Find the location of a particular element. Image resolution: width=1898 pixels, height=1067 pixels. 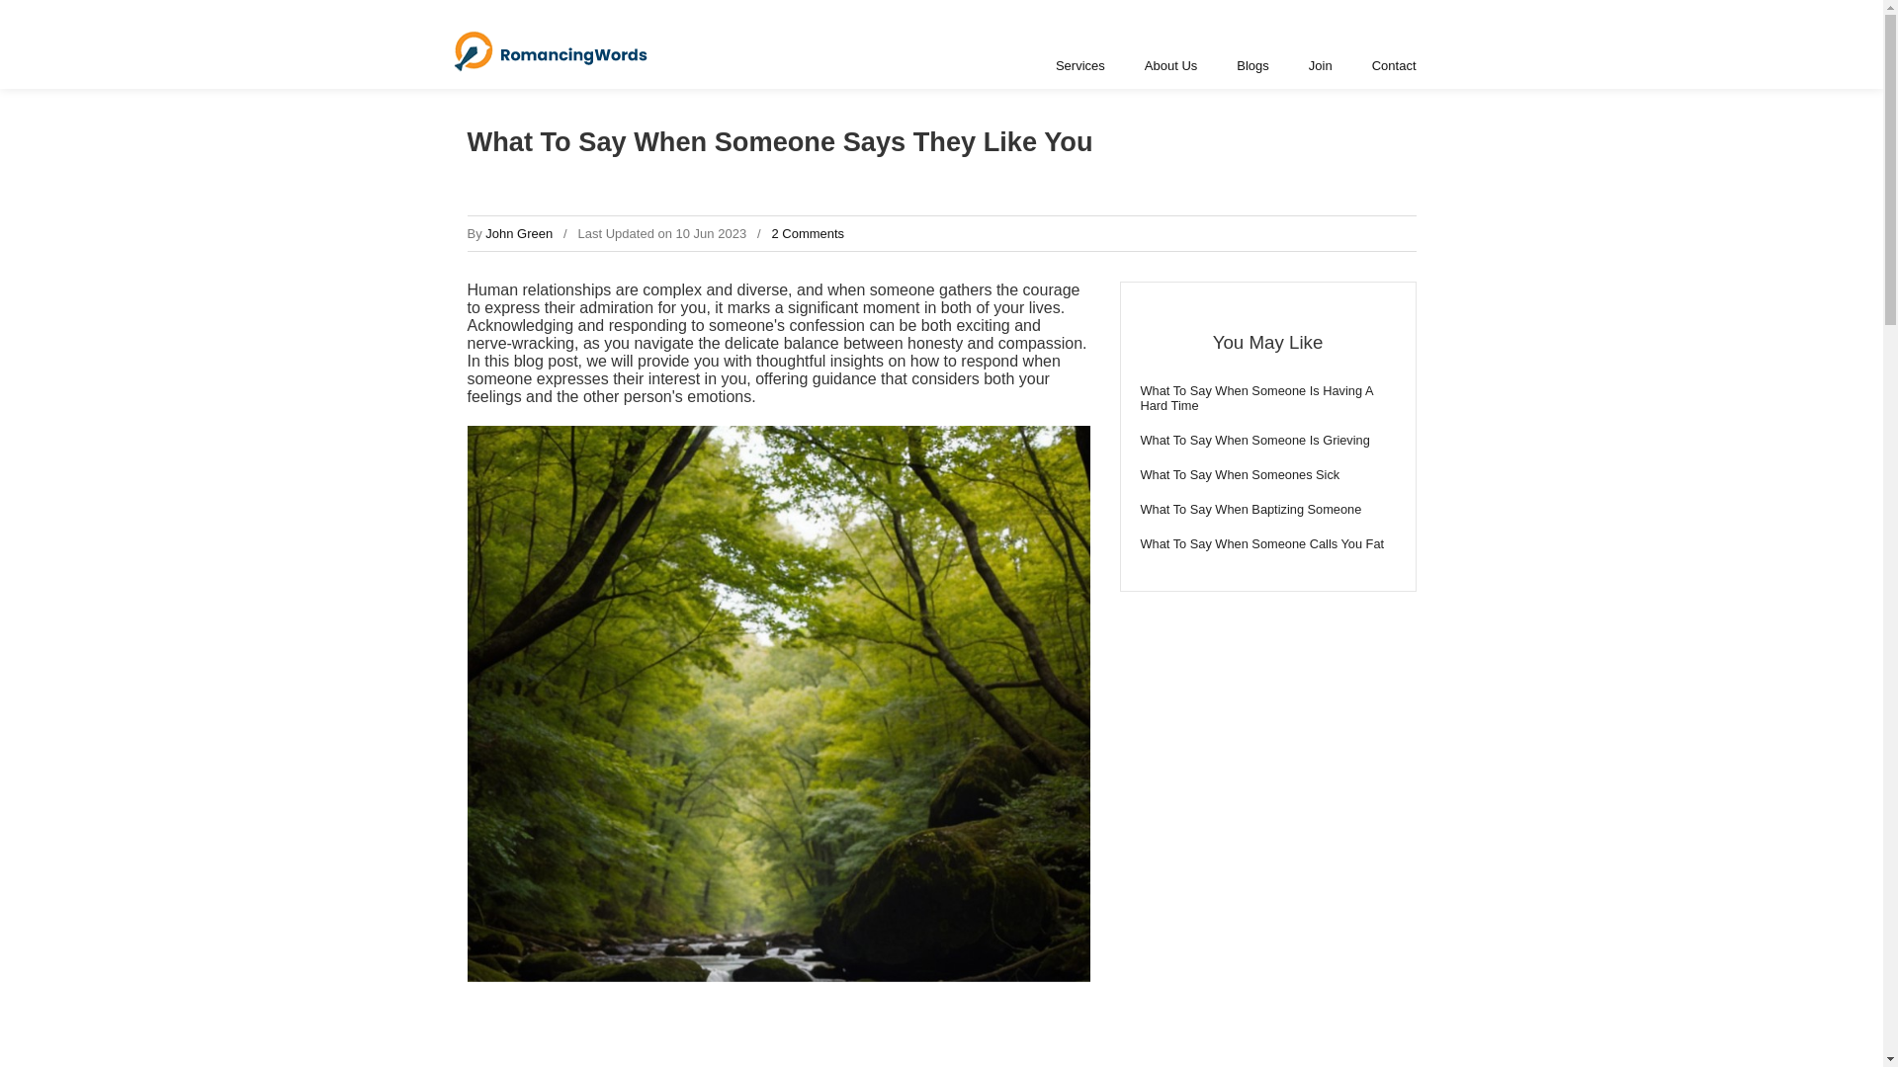

What To Say When Someone Is Grieving is located at coordinates (1267, 440).